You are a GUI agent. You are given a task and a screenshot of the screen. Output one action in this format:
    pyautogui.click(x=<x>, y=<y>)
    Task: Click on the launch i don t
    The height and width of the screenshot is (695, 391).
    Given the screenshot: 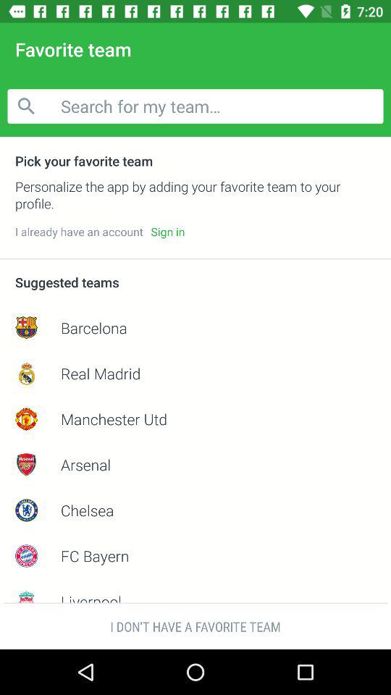 What is the action you would take?
    pyautogui.click(x=195, y=625)
    